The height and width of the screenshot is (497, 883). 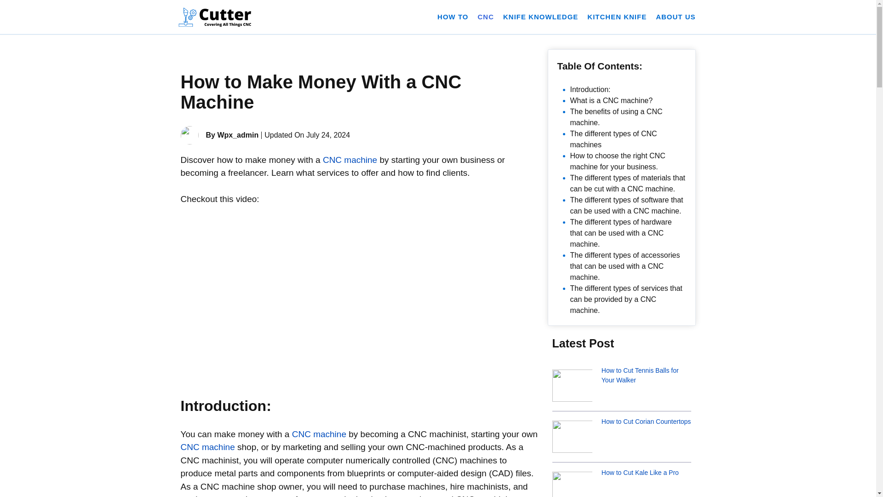 What do you see at coordinates (612, 100) in the screenshot?
I see `What is a CNC machine?` at bounding box center [612, 100].